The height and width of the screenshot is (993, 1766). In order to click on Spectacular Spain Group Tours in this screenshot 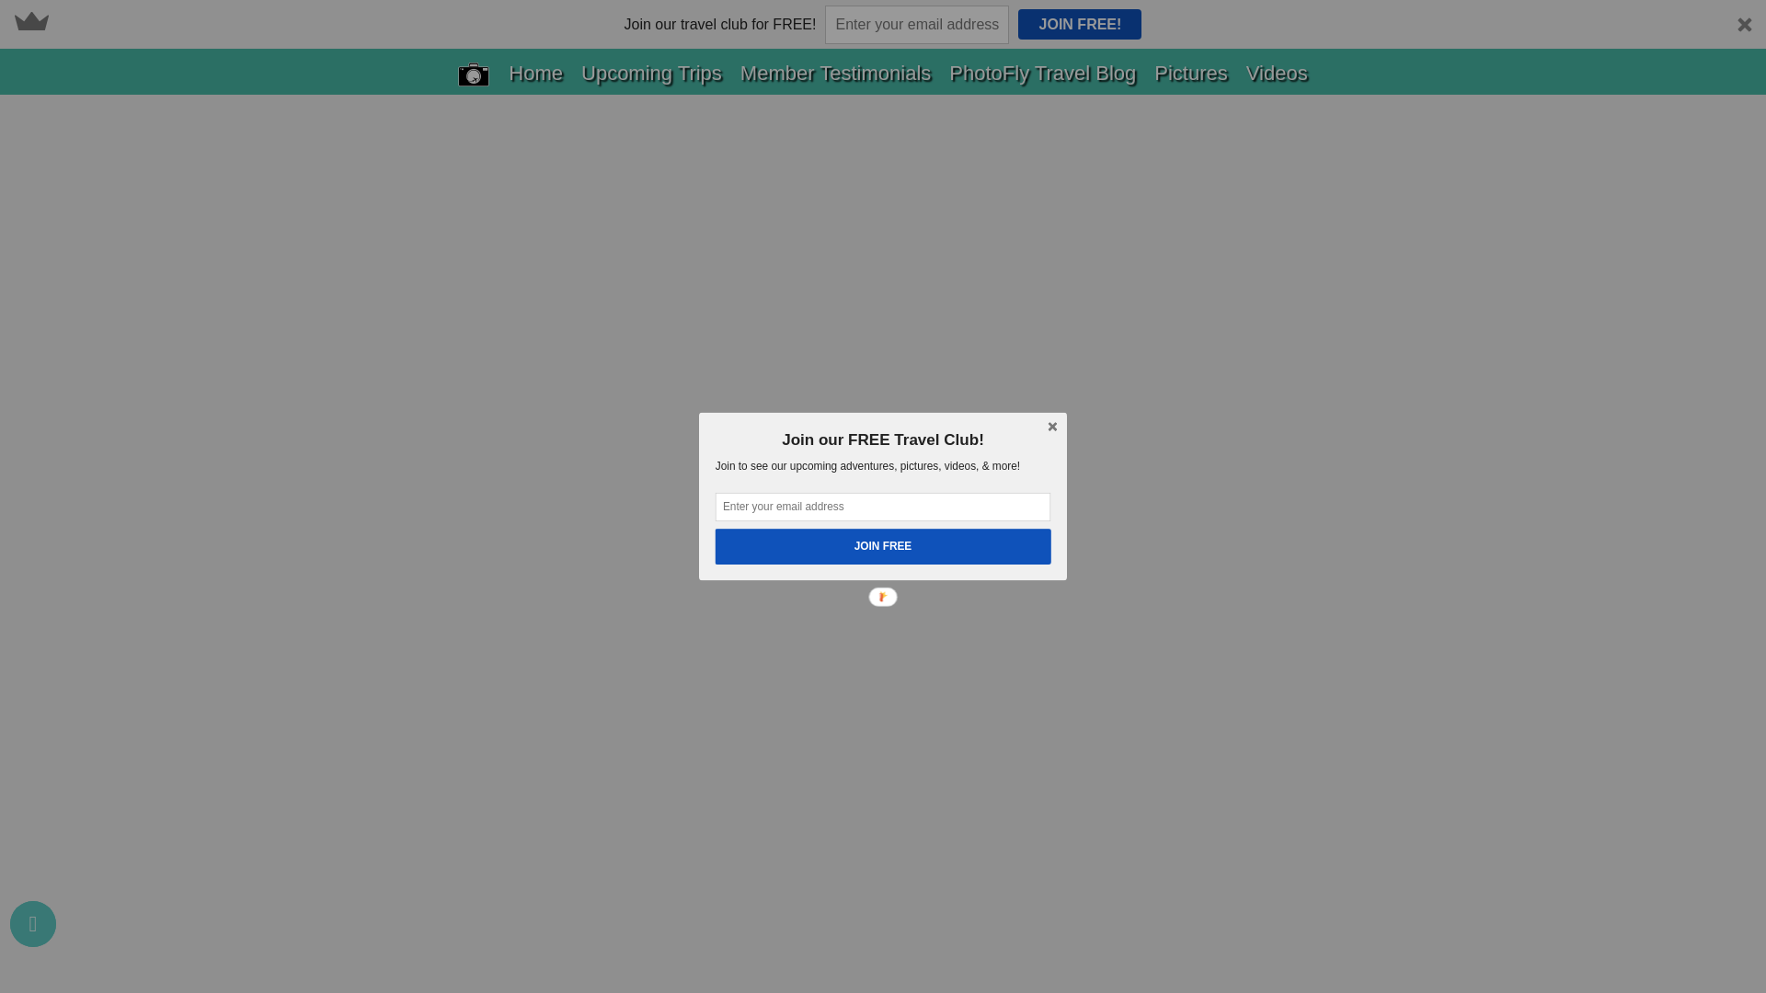, I will do `click(1270, 131)`.